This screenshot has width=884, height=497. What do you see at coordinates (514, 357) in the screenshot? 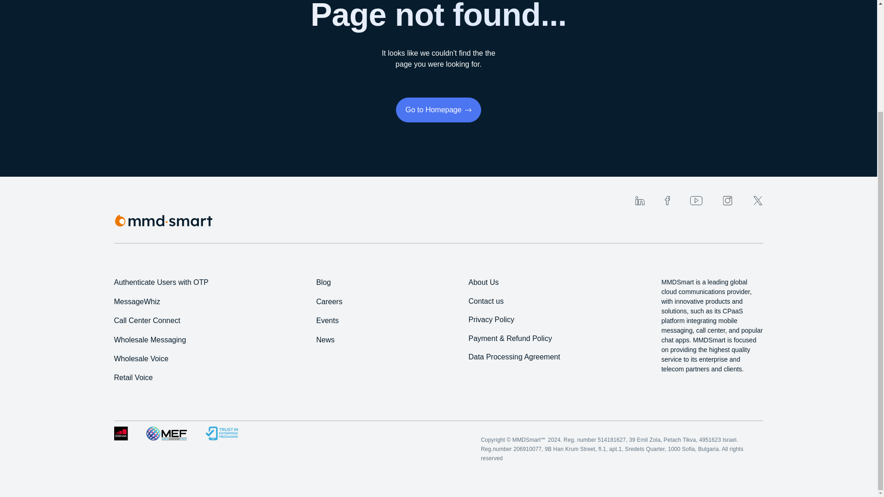
I see `Data Processing Agreement` at bounding box center [514, 357].